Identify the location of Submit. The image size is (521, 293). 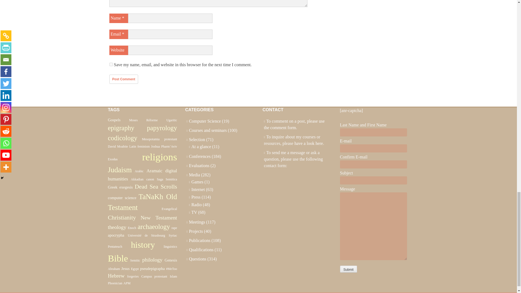
(348, 269).